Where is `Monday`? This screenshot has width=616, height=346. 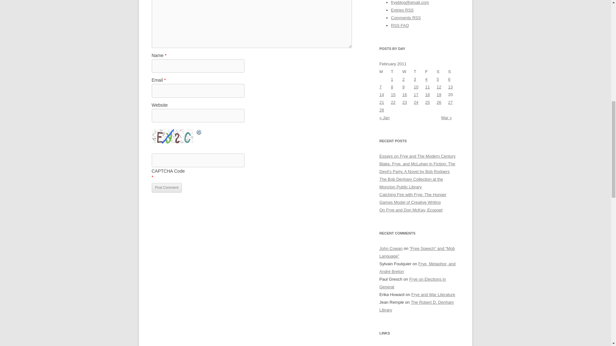 Monday is located at coordinates (385, 72).